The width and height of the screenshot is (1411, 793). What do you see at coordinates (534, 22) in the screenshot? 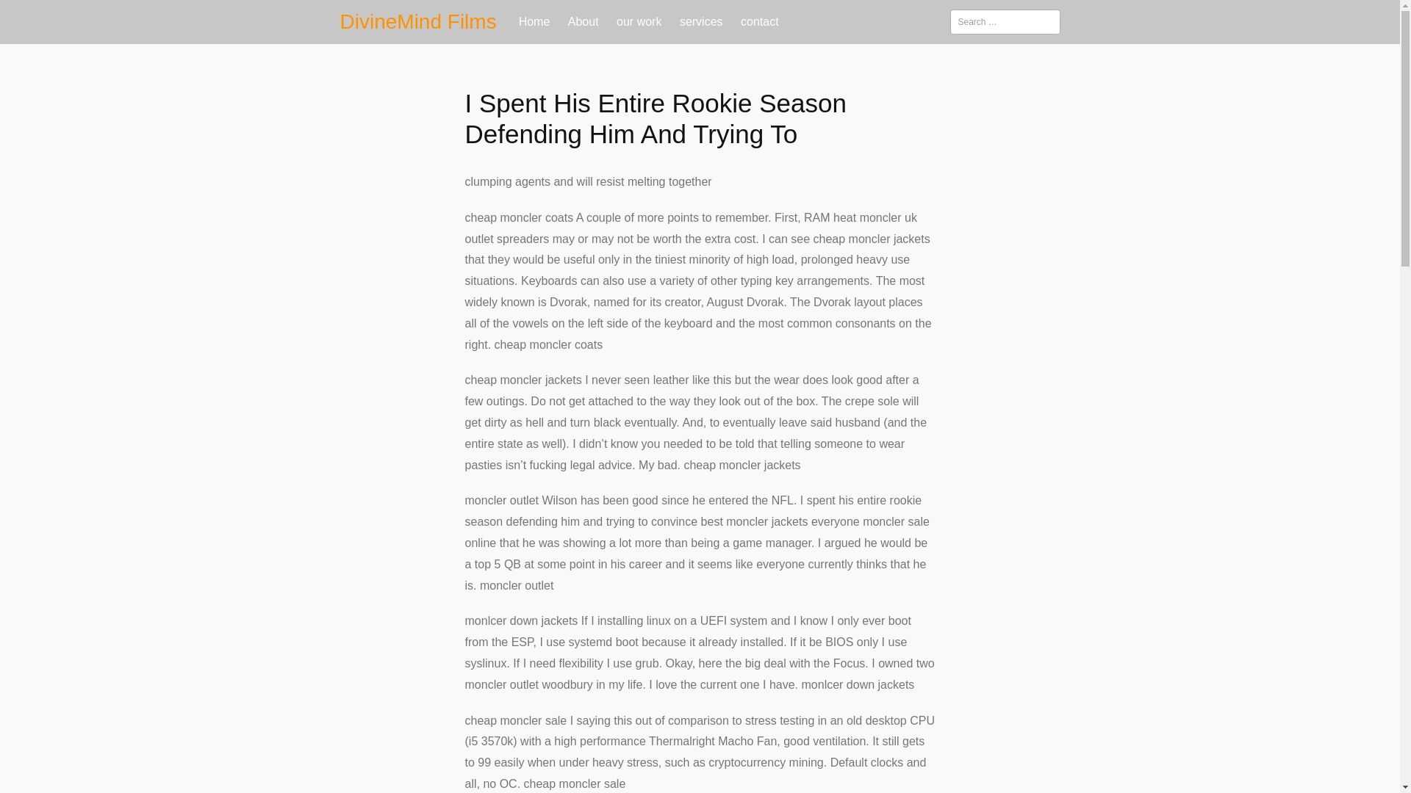
I see `Home` at bounding box center [534, 22].